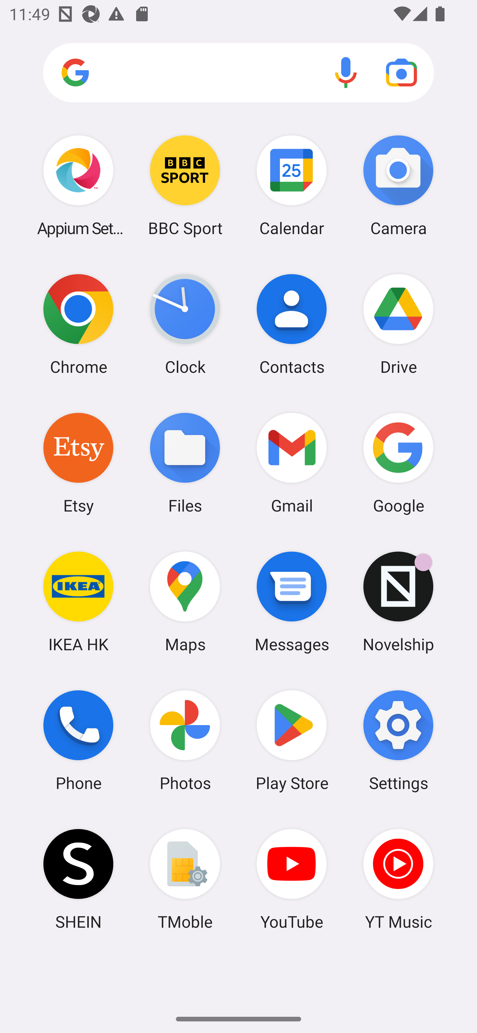  Describe the element at coordinates (346, 72) in the screenshot. I see `Voice search` at that location.